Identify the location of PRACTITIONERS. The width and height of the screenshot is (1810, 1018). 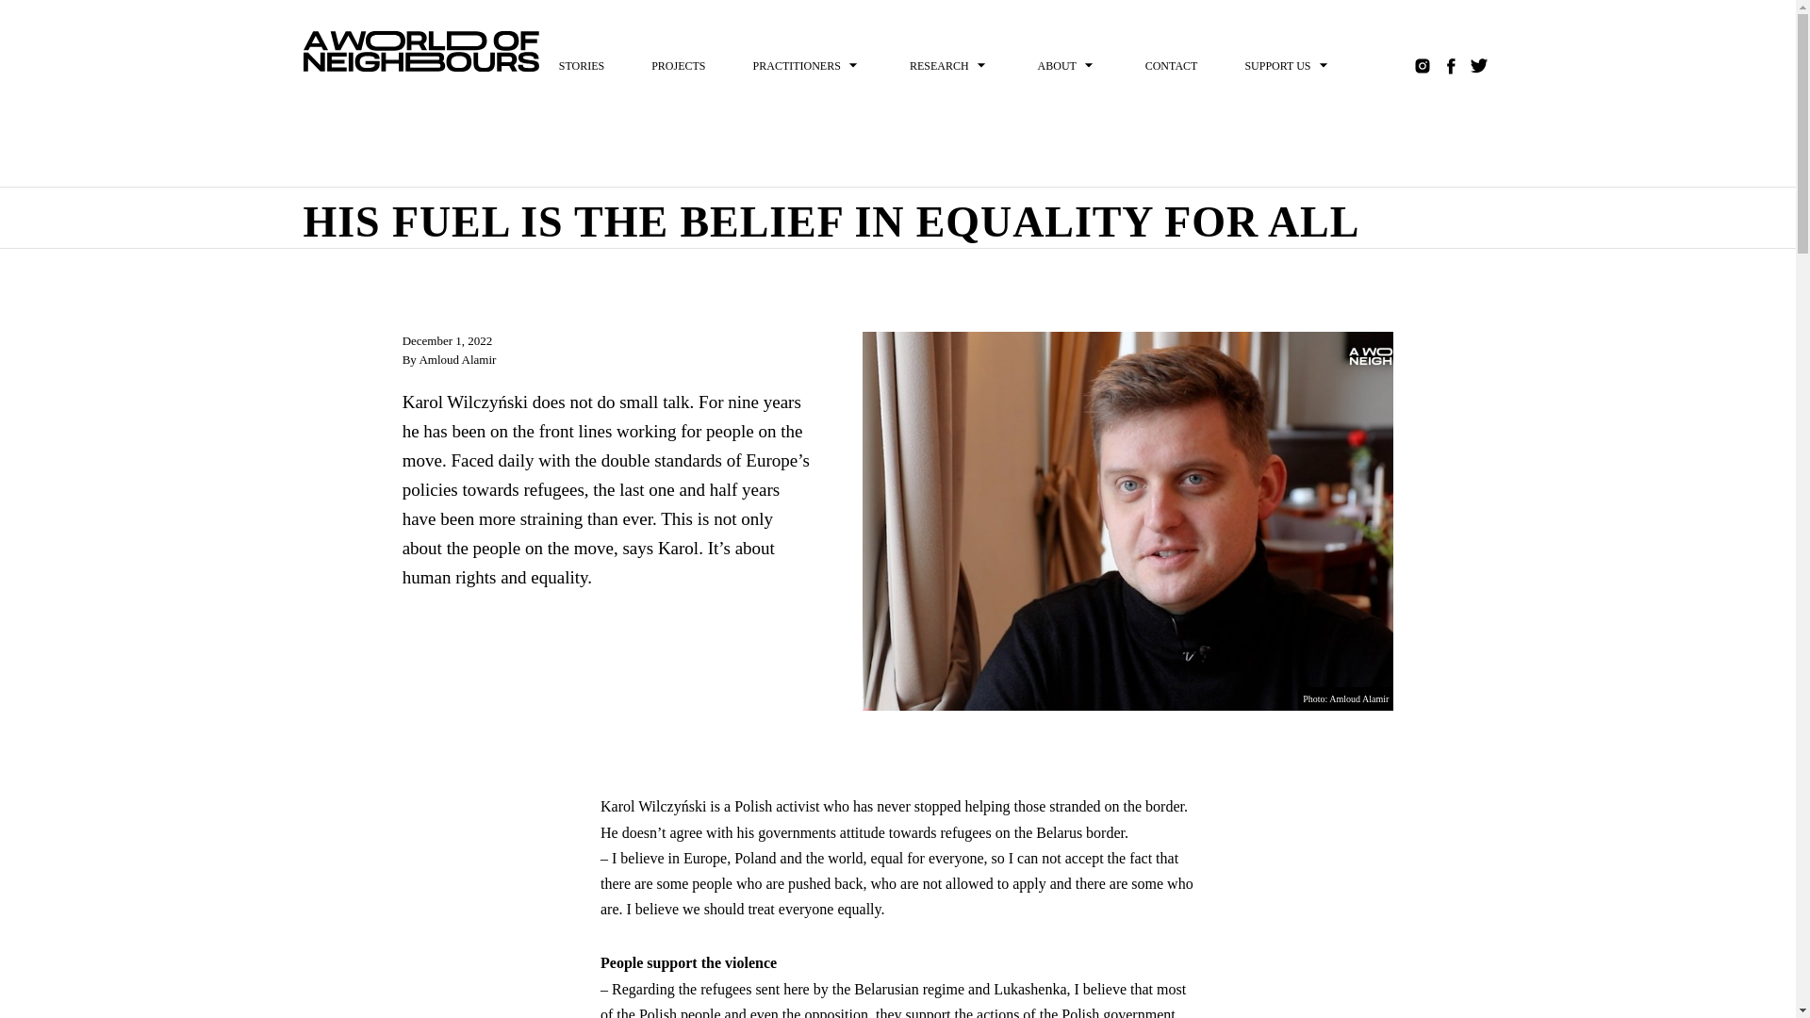
(807, 65).